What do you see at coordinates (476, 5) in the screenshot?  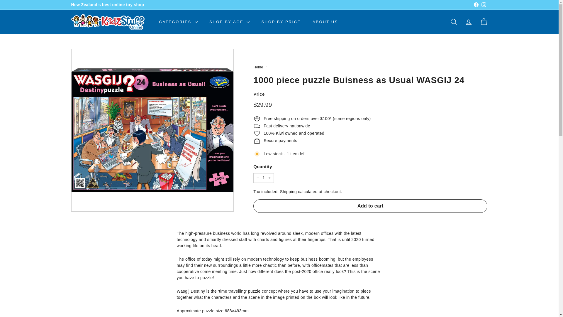 I see `Kidzstuffonline on Facebook` at bounding box center [476, 5].